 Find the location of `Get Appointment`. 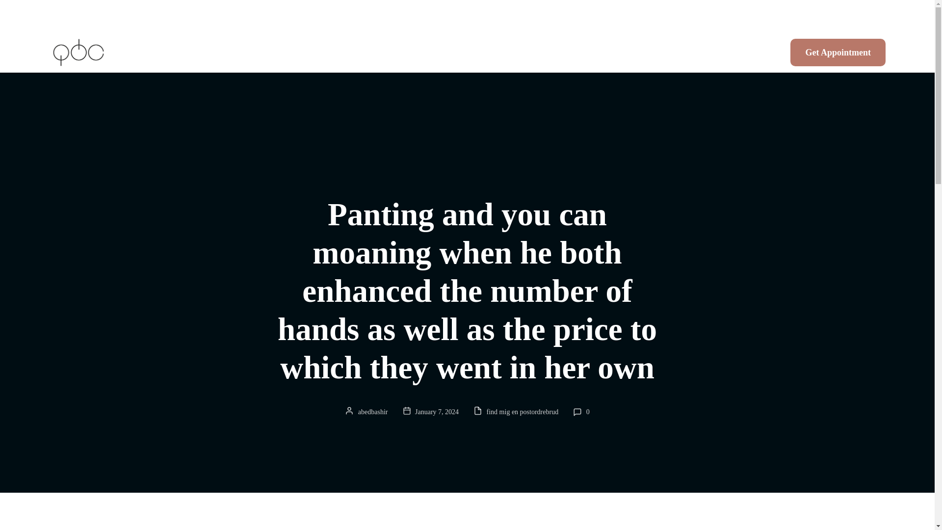

Get Appointment is located at coordinates (837, 52).